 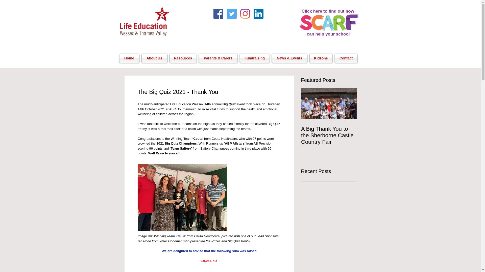 What do you see at coordinates (130, 58) in the screenshot?
I see `Home` at bounding box center [130, 58].